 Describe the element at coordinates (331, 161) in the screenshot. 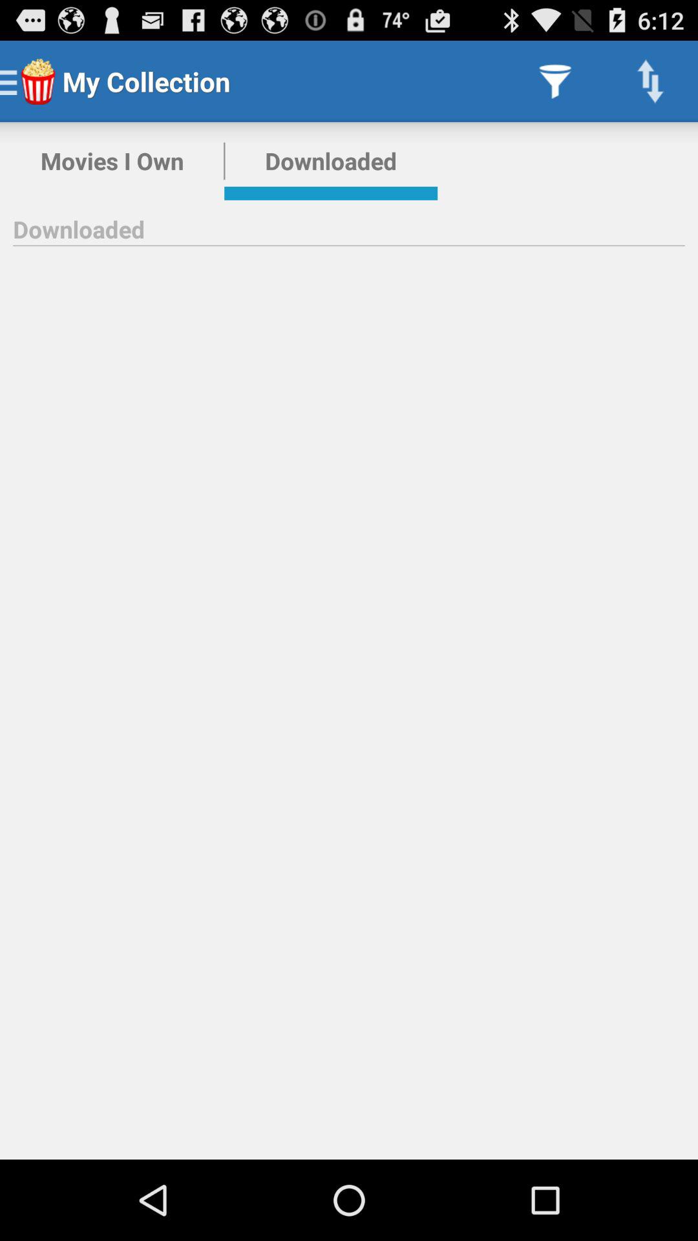

I see `launch the item next to the movies i own` at that location.